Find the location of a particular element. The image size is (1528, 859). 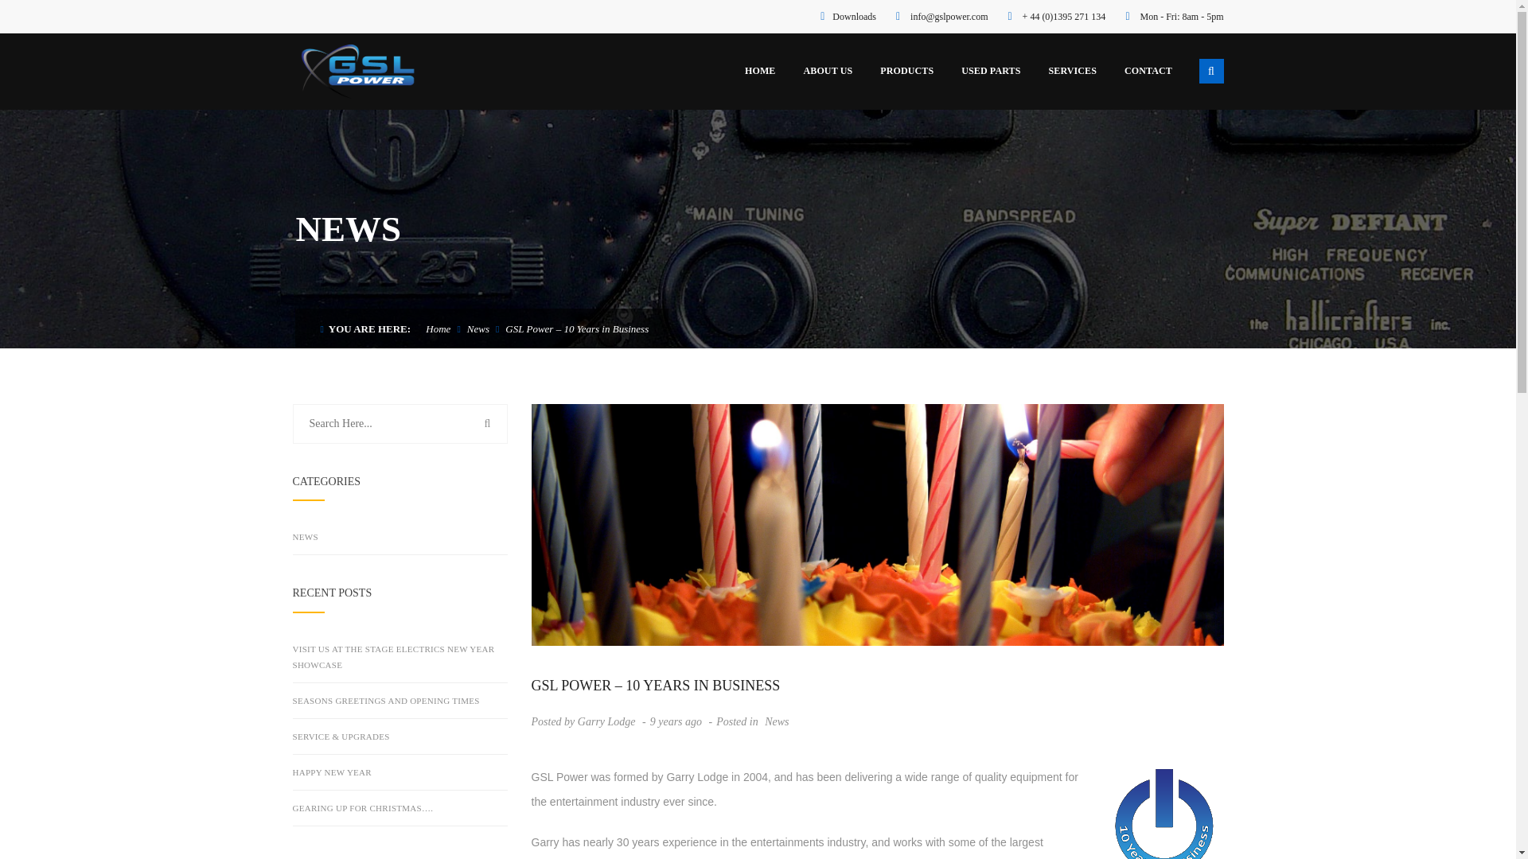

VISIT US AT THE STAGE ELECTRICS NEW YEAR SHOWCASE is located at coordinates (400, 656).